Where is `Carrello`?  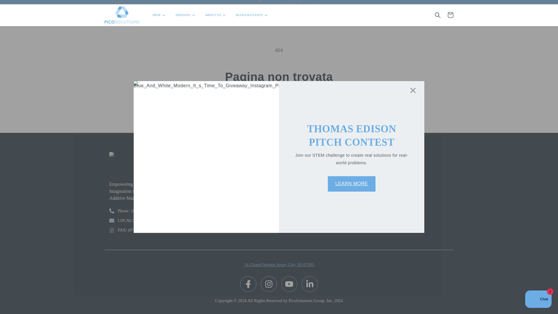
Carrello is located at coordinates (450, 15).